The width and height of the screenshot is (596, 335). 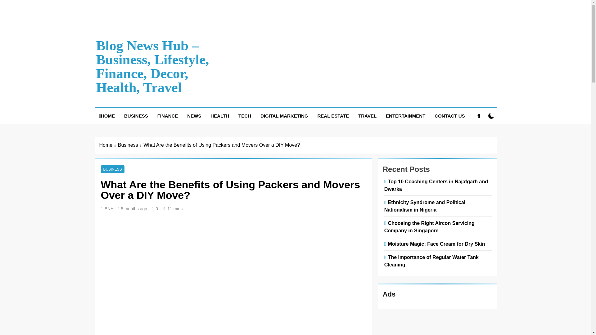 I want to click on FINANCE, so click(x=168, y=116).